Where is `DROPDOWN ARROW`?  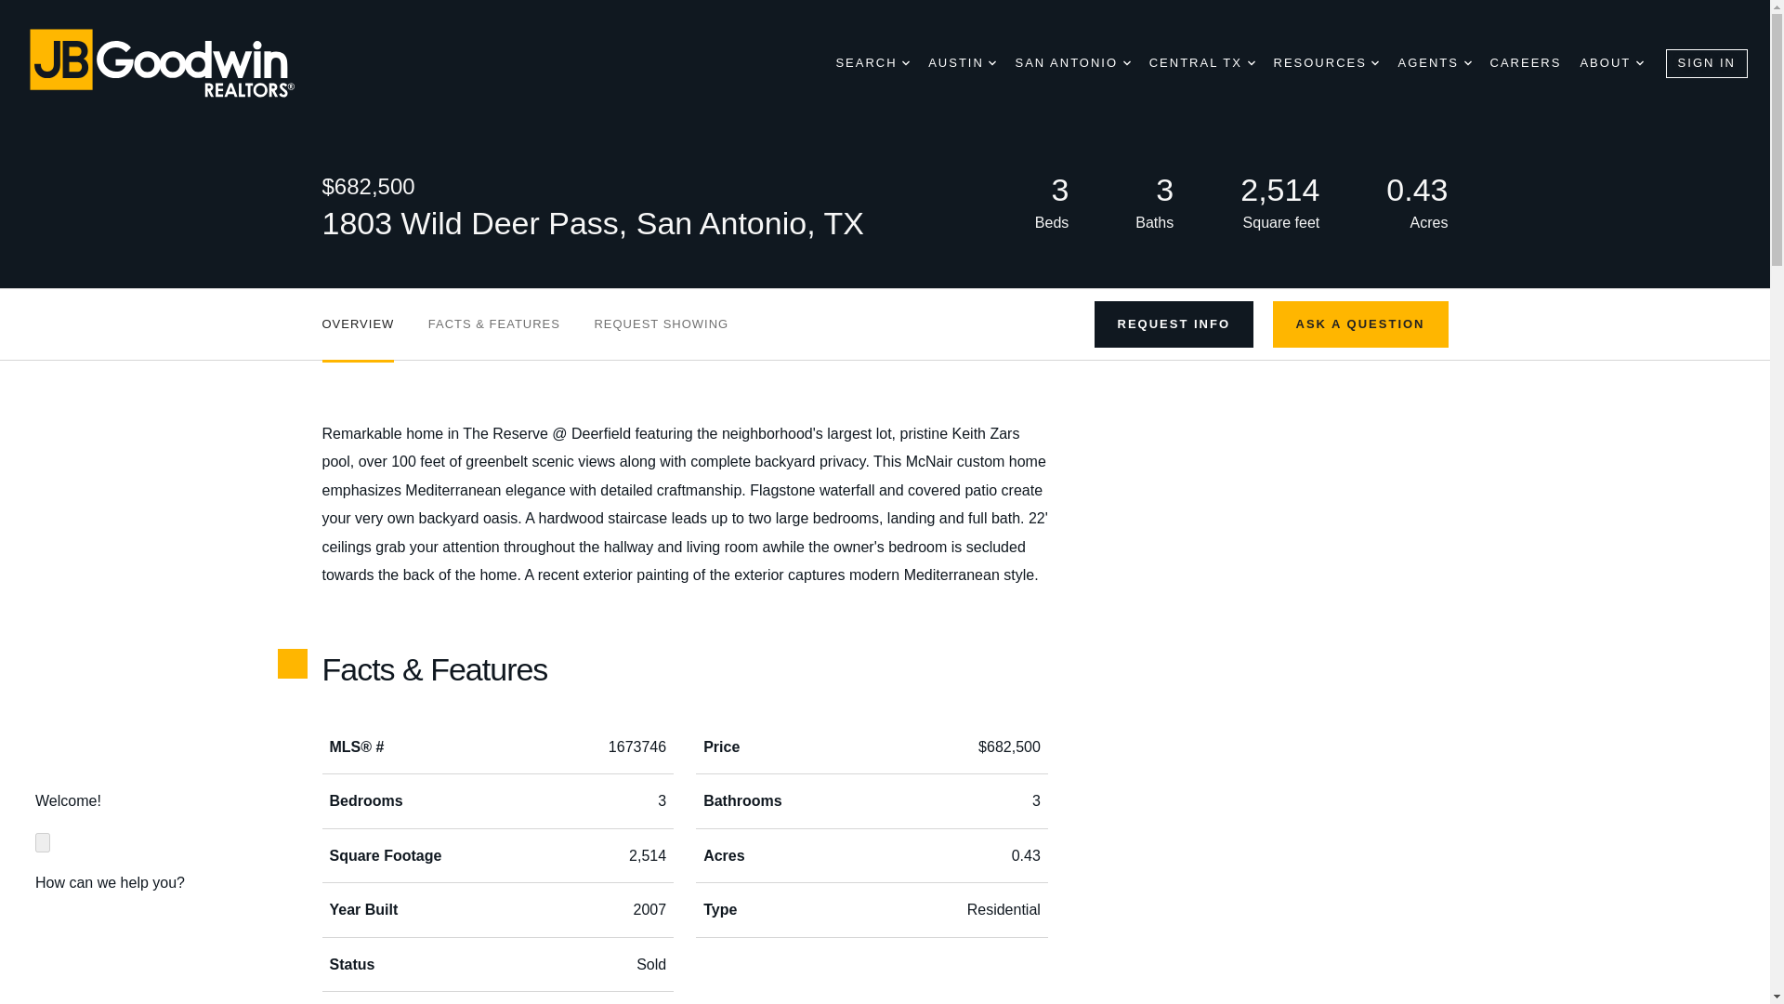
DROPDOWN ARROW is located at coordinates (1468, 63).